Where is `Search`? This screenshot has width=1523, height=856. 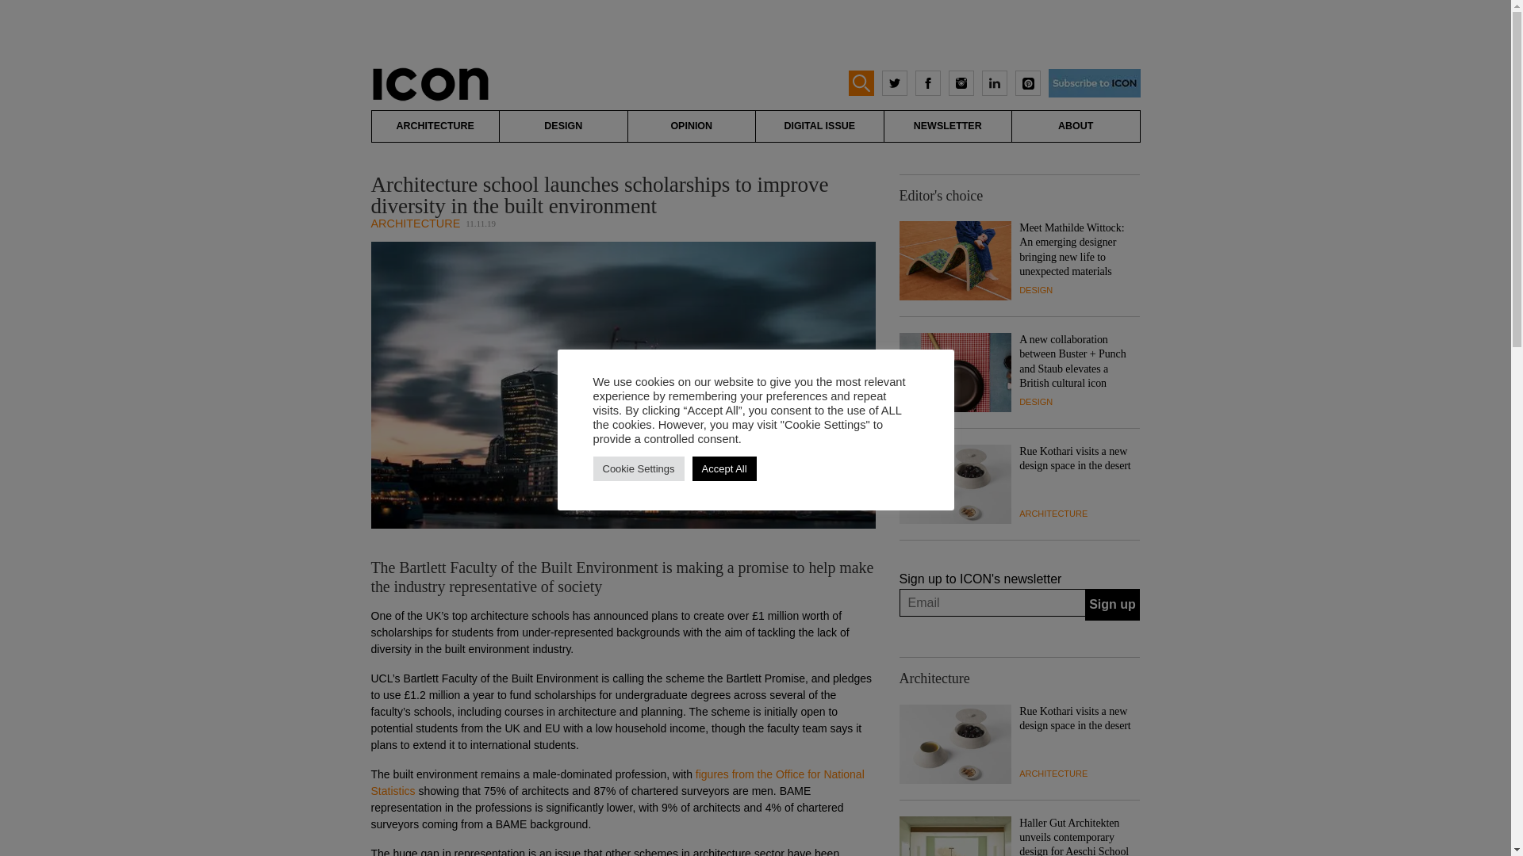
Search is located at coordinates (27, 10).